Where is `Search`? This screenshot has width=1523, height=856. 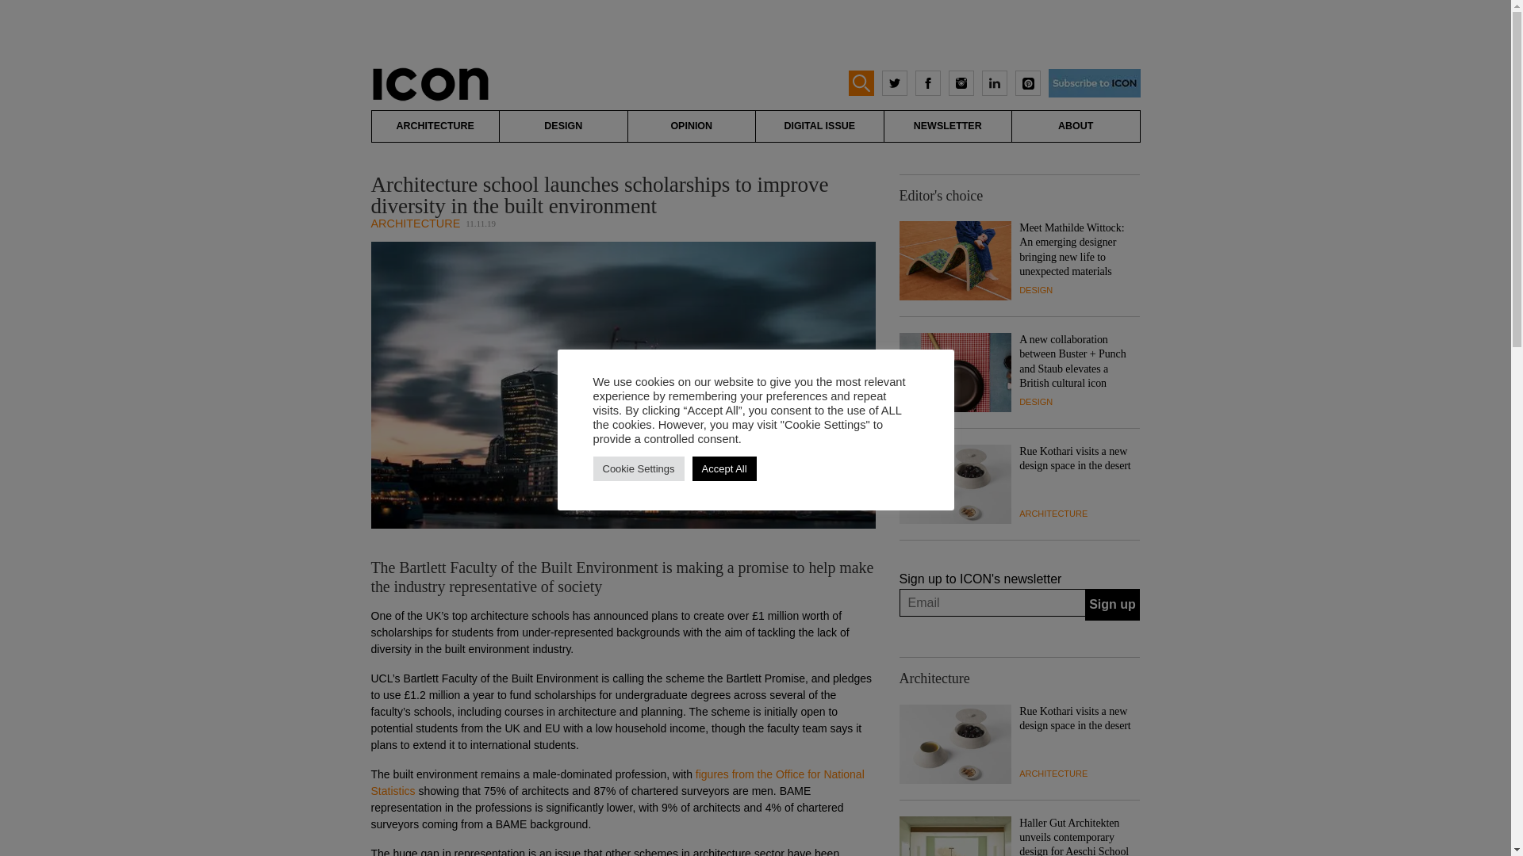
Search is located at coordinates (27, 10).